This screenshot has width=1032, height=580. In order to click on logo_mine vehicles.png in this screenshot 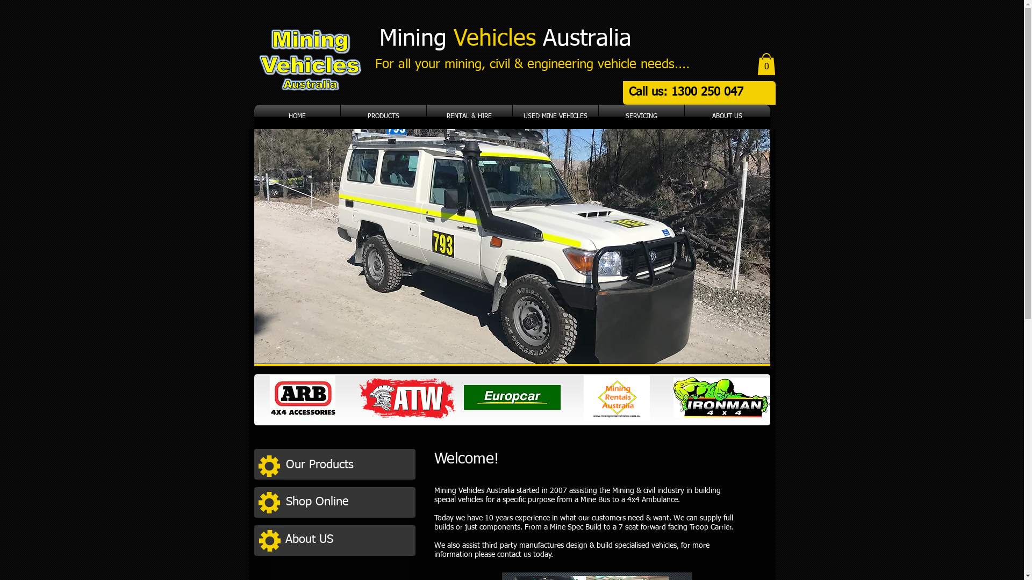, I will do `click(310, 60)`.